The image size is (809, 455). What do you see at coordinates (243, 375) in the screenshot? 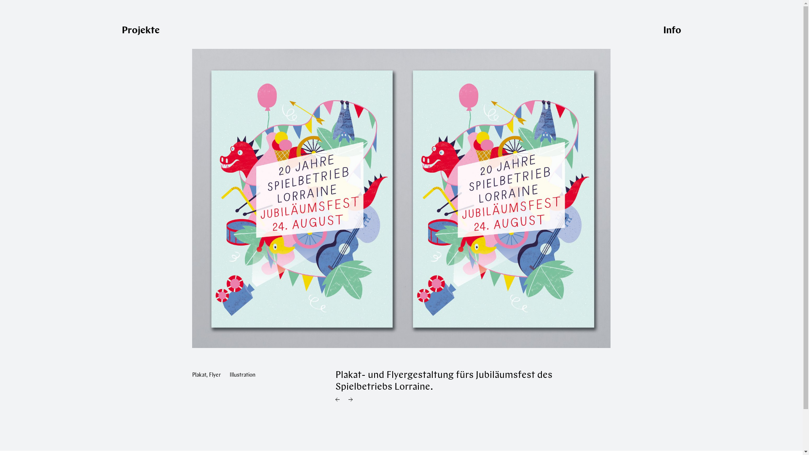
I see `Illustration` at bounding box center [243, 375].